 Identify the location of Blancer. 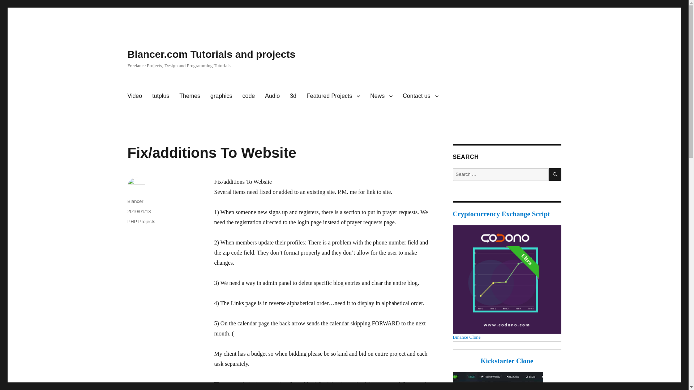
(135, 201).